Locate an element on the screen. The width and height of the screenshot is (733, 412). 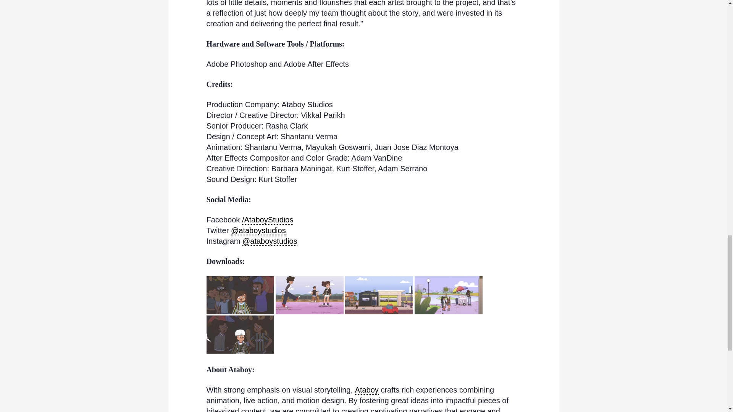
Download File is located at coordinates (240, 334).